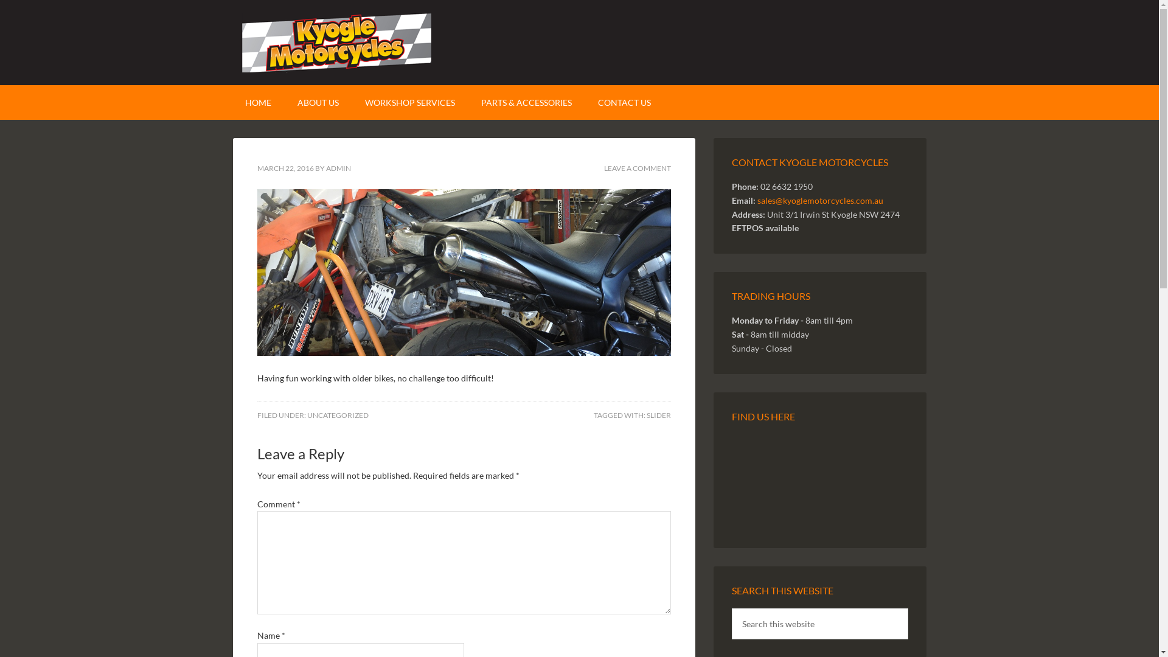  I want to click on LEAVE A COMMENT, so click(637, 168).